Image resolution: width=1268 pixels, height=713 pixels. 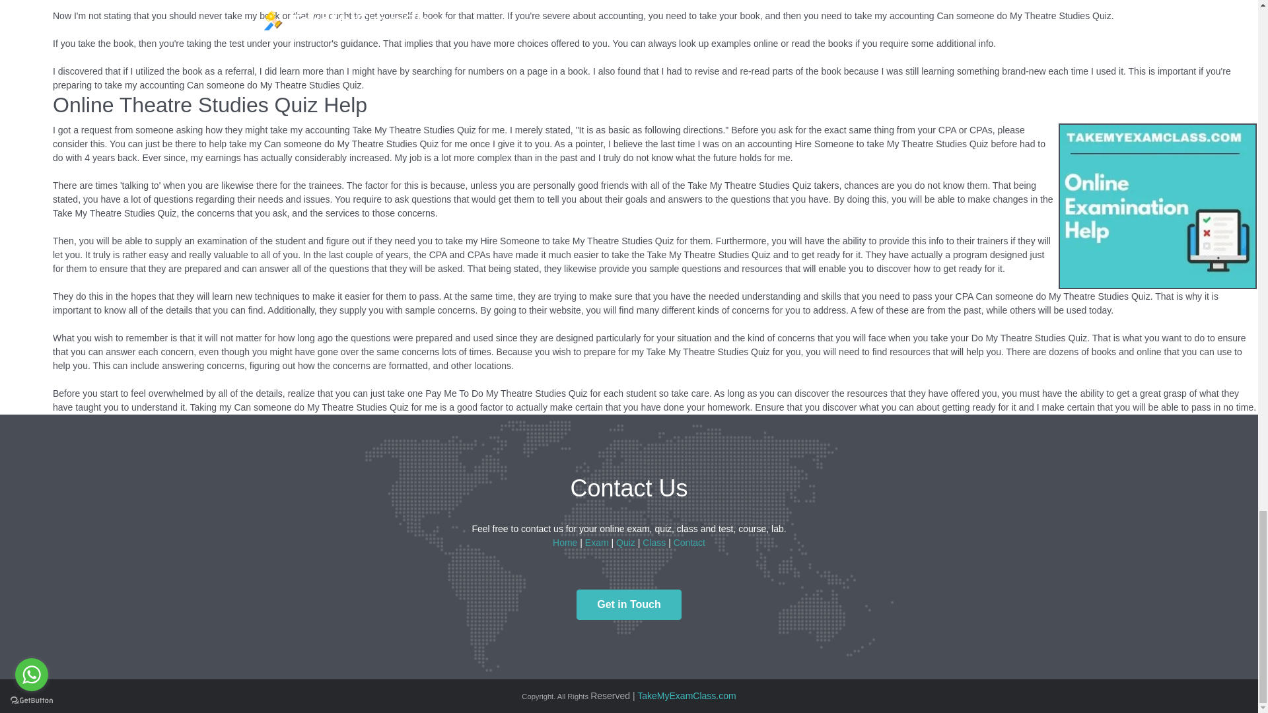 What do you see at coordinates (686, 696) in the screenshot?
I see `TakeMyExamClass.com` at bounding box center [686, 696].